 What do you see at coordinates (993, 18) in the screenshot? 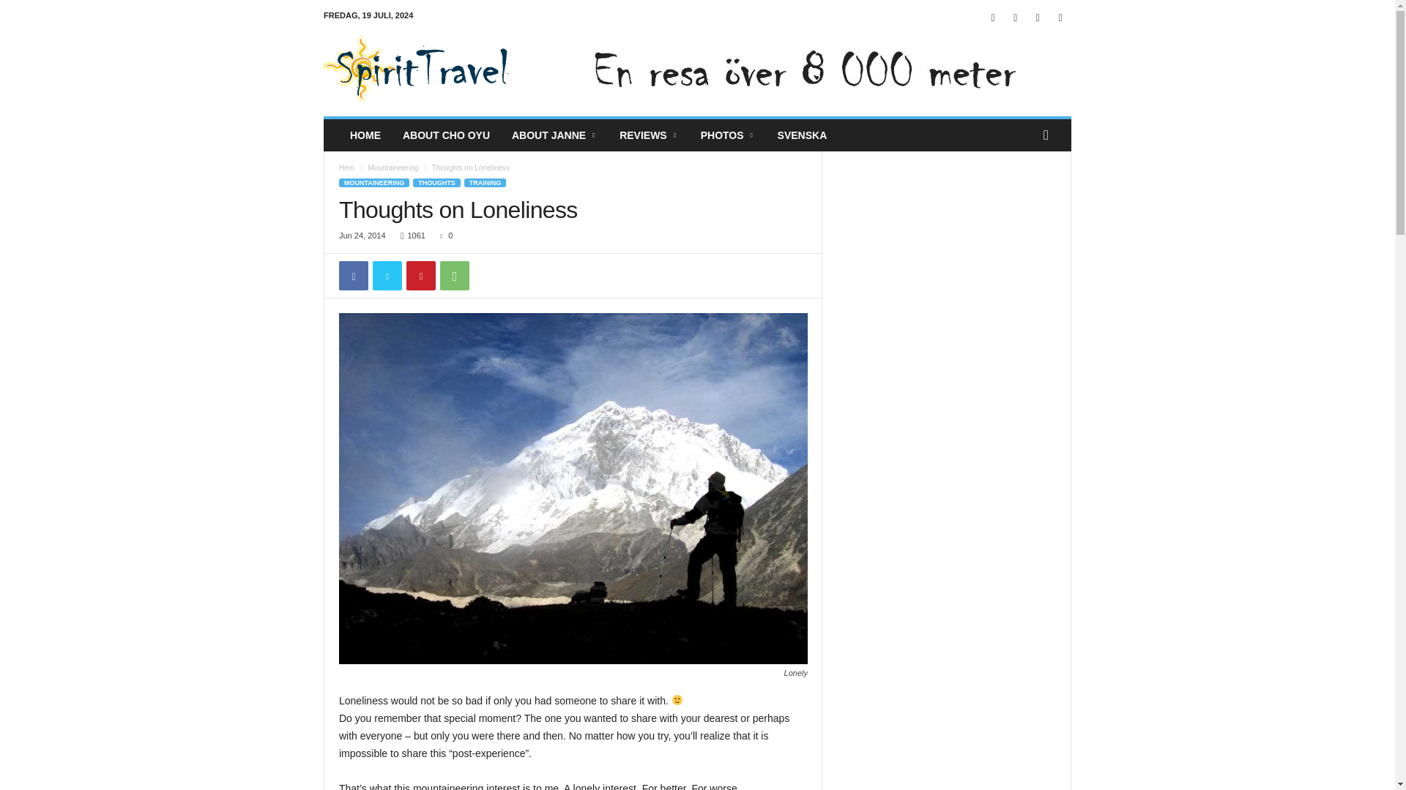
I see `Facebook` at bounding box center [993, 18].